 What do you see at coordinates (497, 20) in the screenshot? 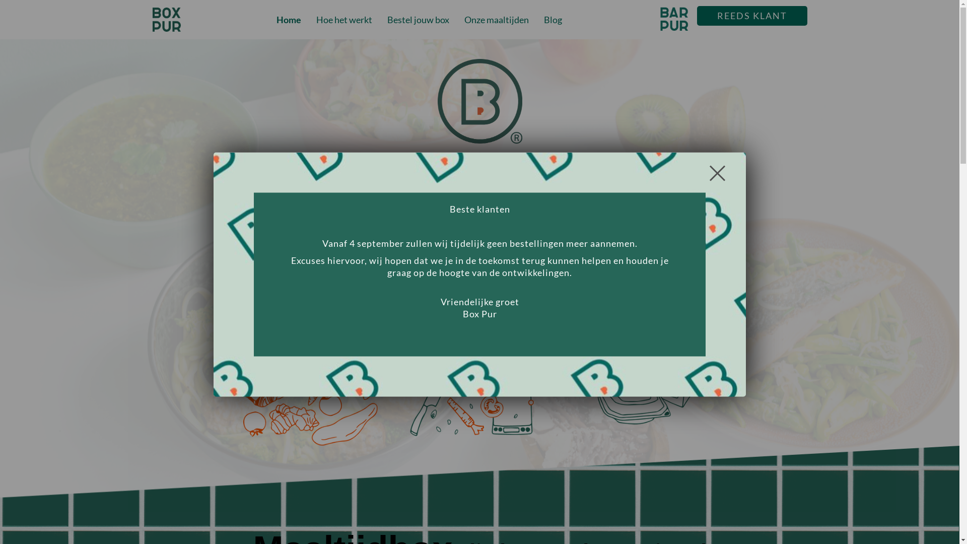
I see `Onze maaltijden` at bounding box center [497, 20].